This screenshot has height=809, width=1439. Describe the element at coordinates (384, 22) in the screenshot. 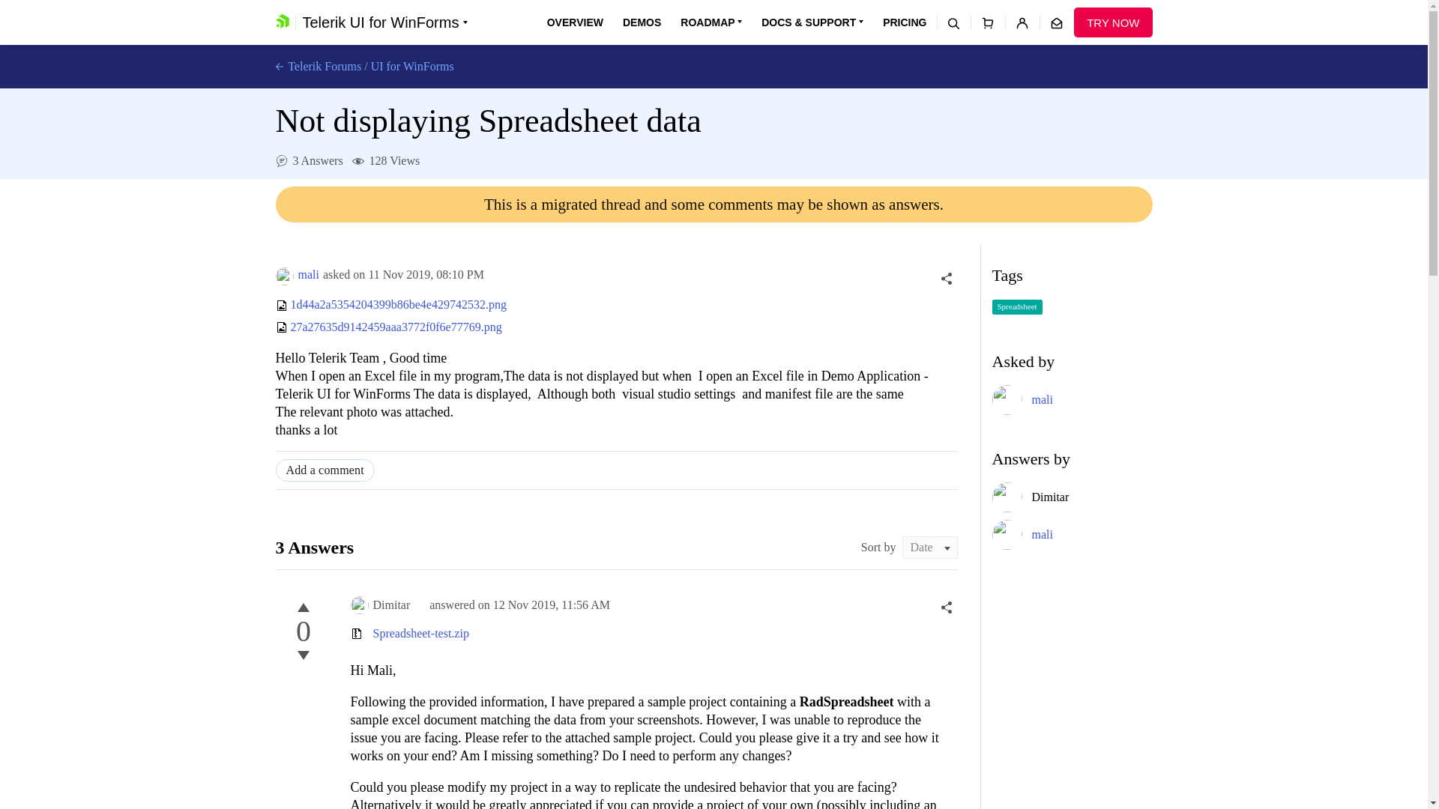

I see `Telerik UI for WinForms` at that location.